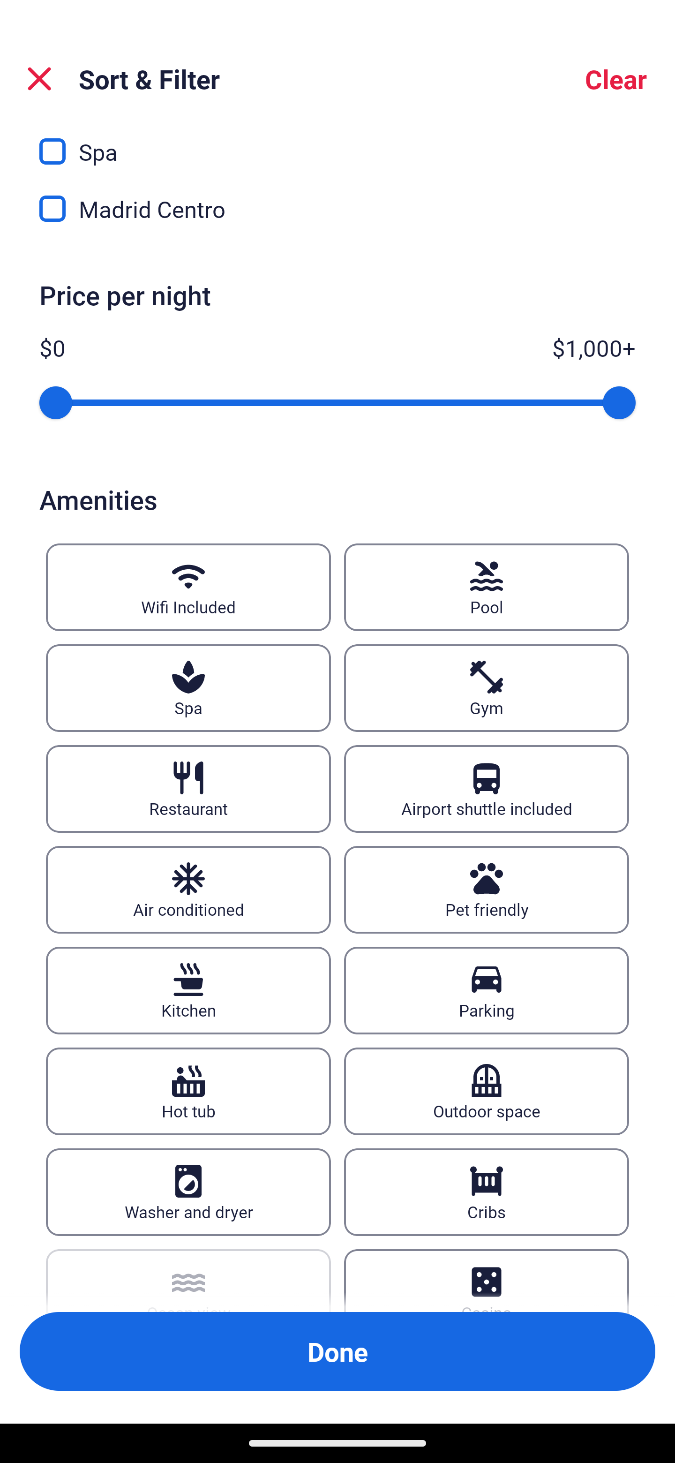 The height and width of the screenshot is (1463, 675). Describe the element at coordinates (487, 1091) in the screenshot. I see `Outdoor space` at that location.